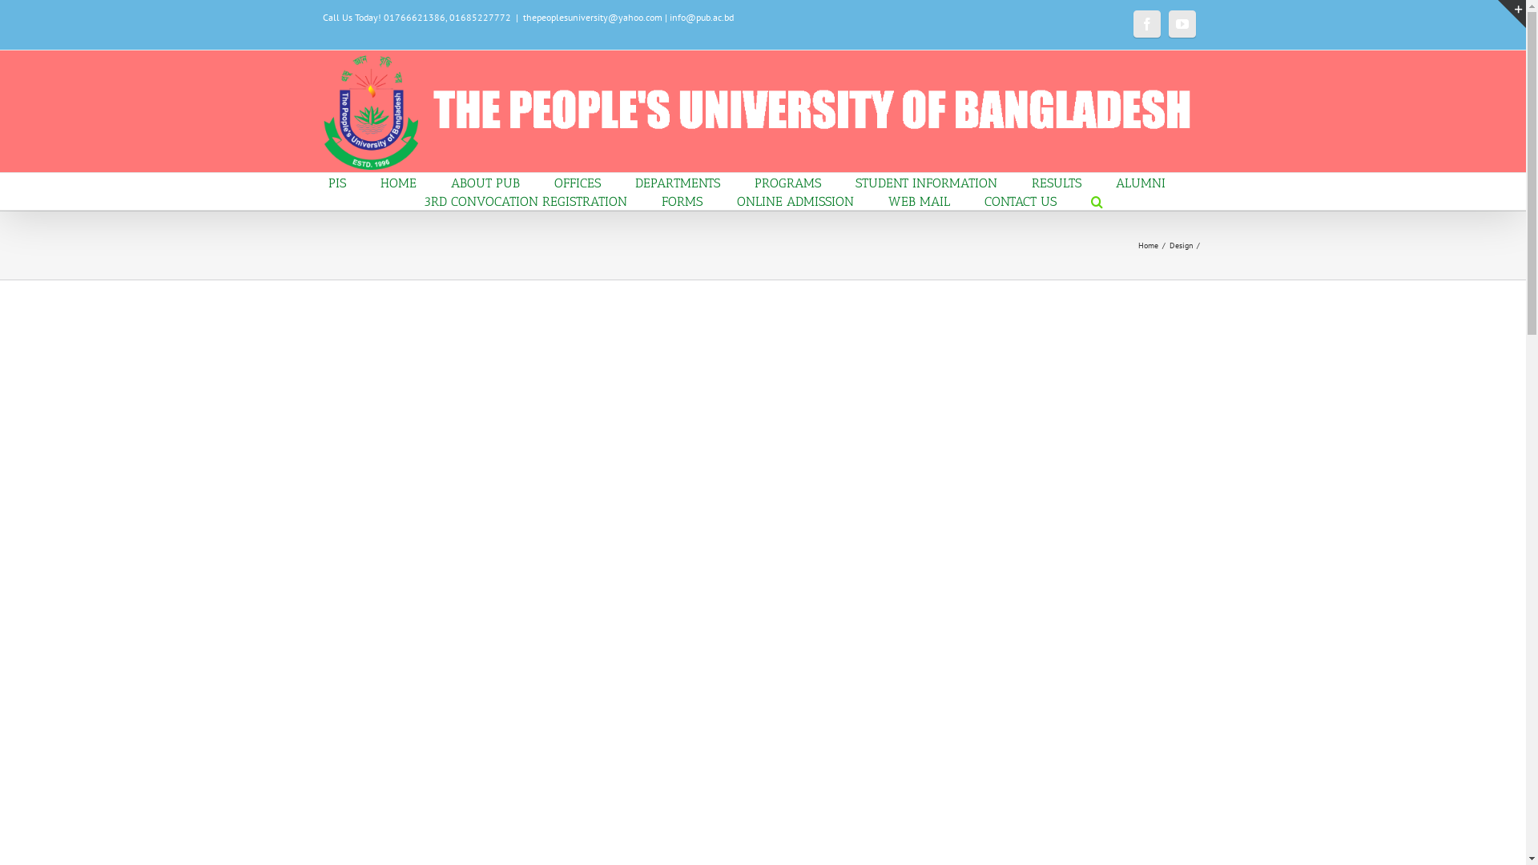 The height and width of the screenshot is (865, 1538). I want to click on 3RD CONVOCATION REGISTRATION, so click(525, 200).